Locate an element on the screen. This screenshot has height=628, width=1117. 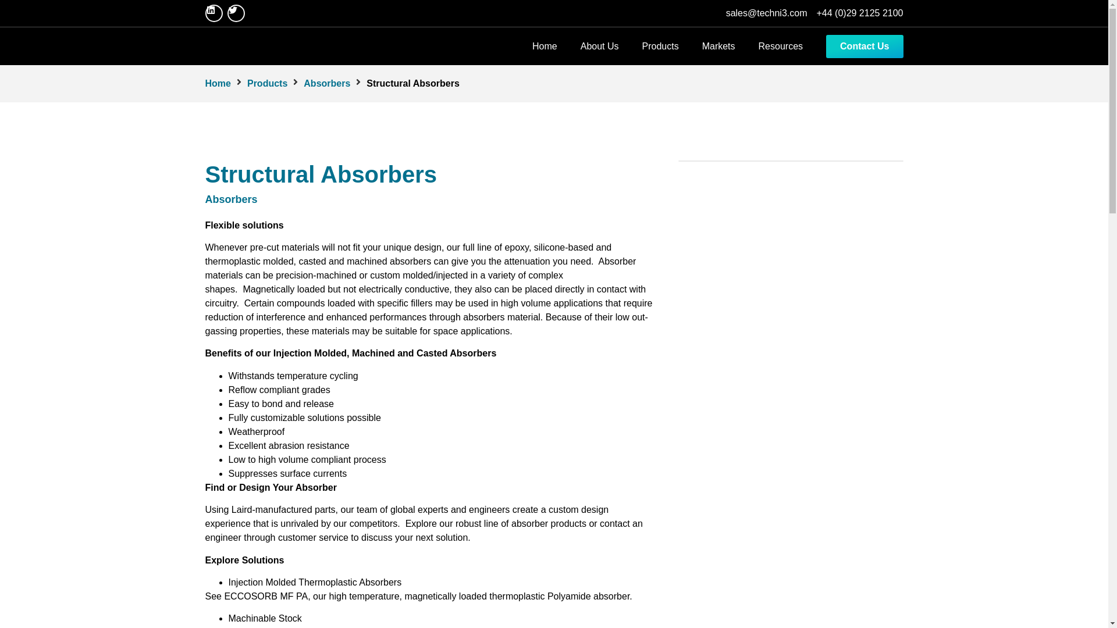
Home is located at coordinates (217, 83).